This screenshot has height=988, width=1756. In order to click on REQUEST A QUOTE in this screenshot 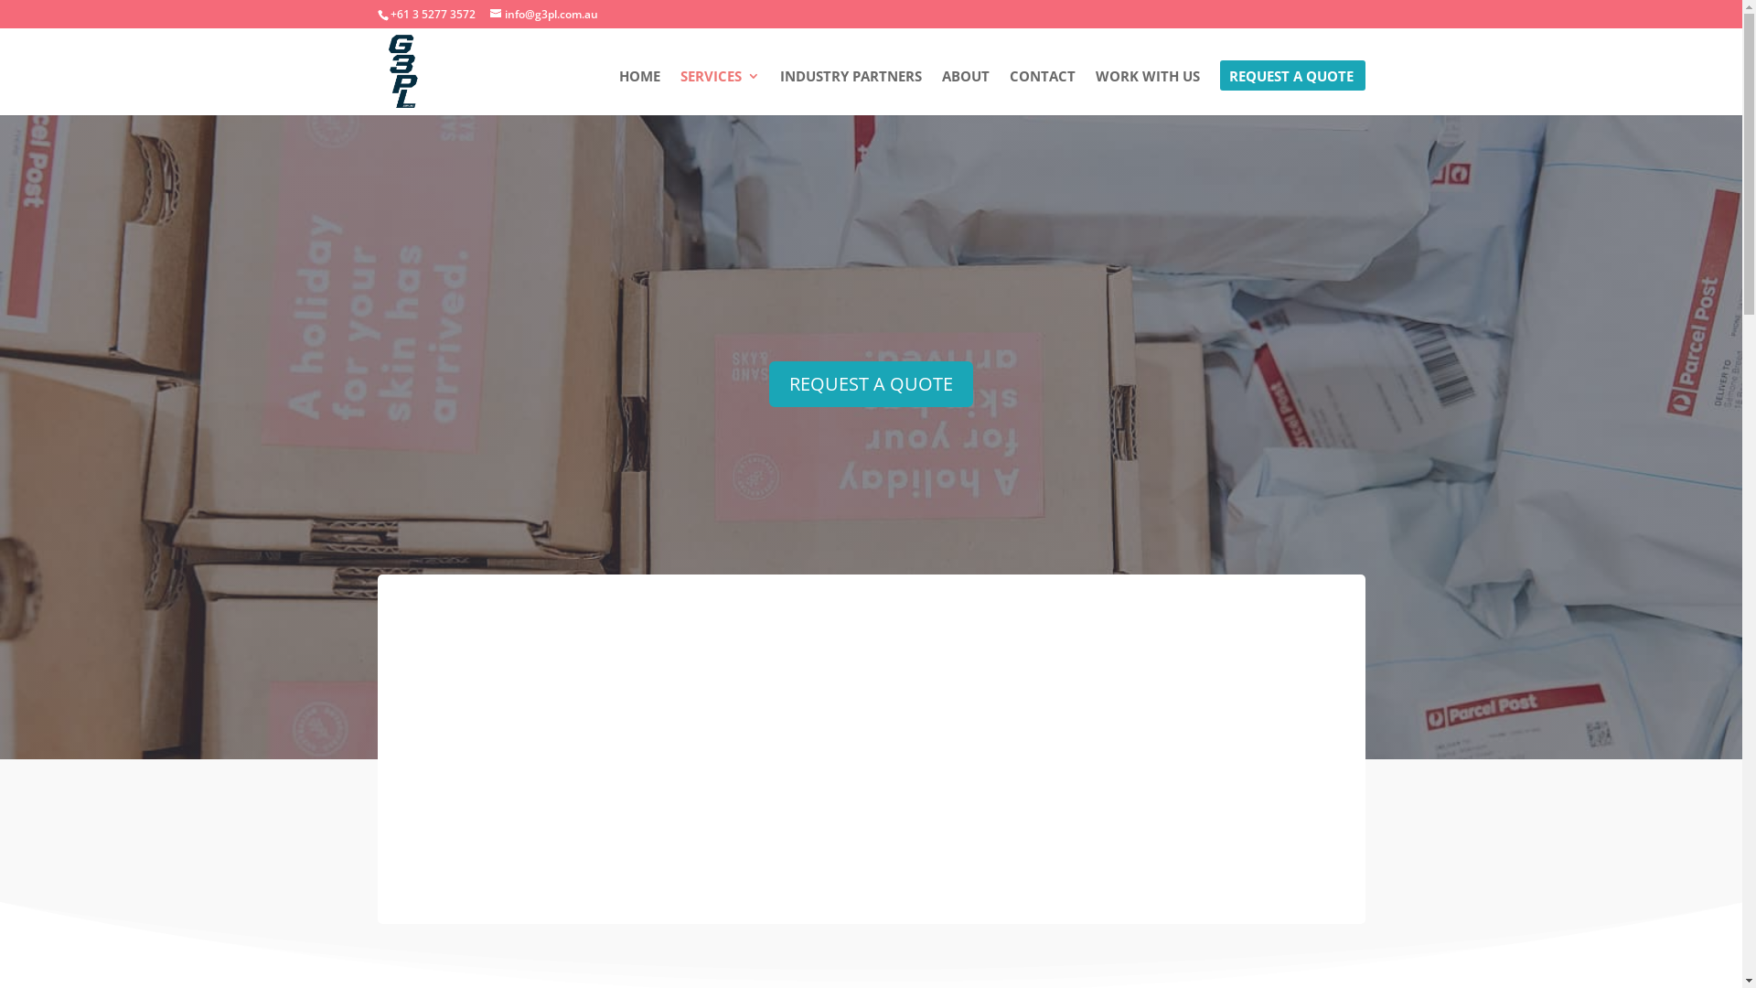, I will do `click(871, 384)`.